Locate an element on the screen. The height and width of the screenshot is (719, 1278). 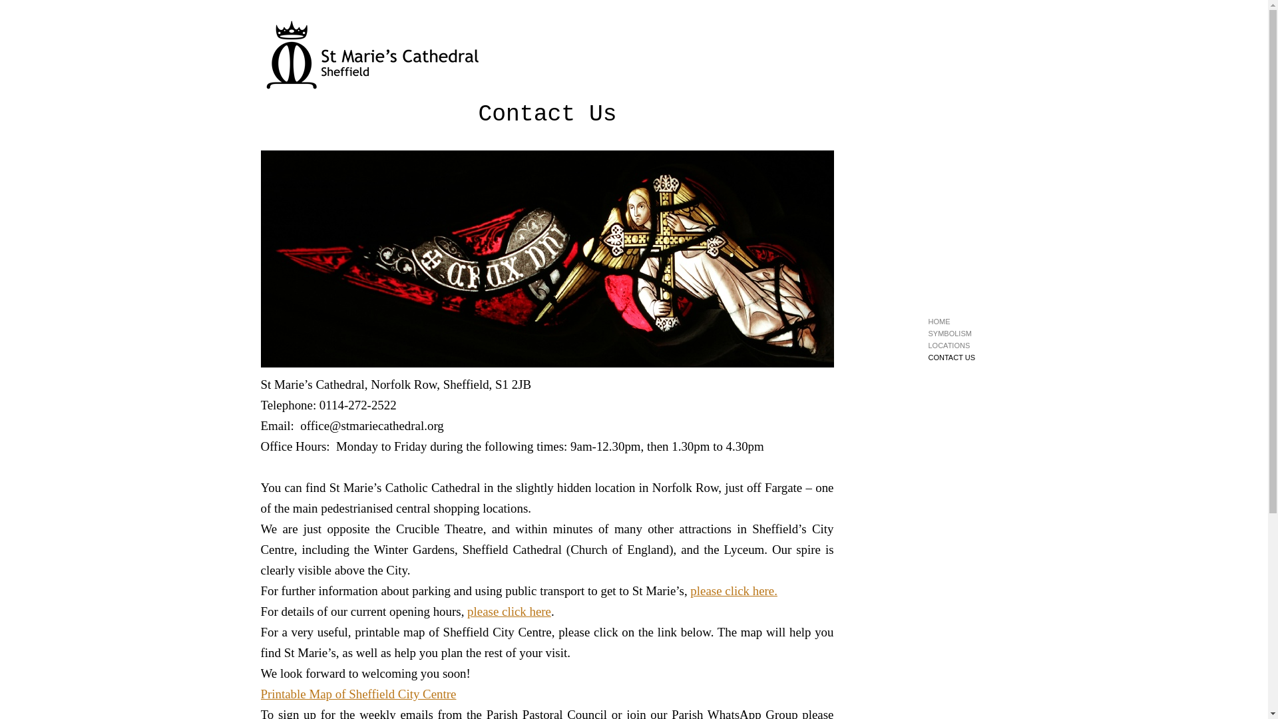
please click here is located at coordinates (509, 611).